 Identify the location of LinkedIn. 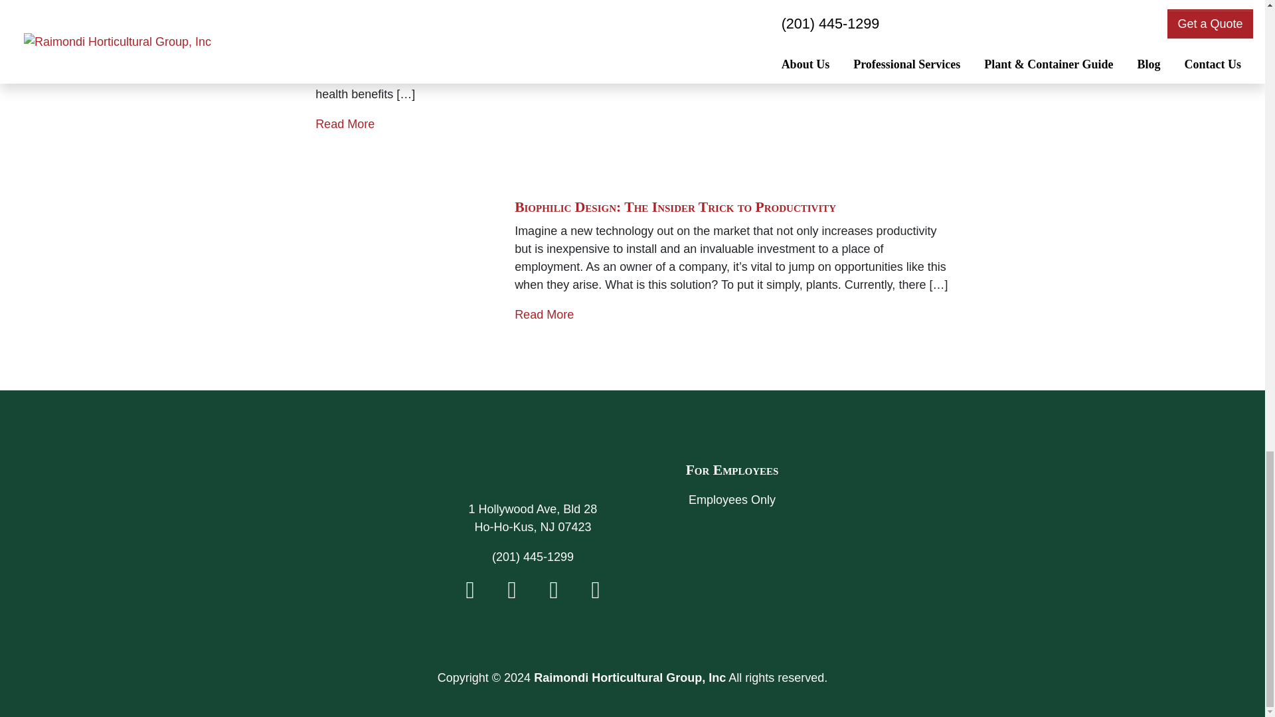
(595, 594).